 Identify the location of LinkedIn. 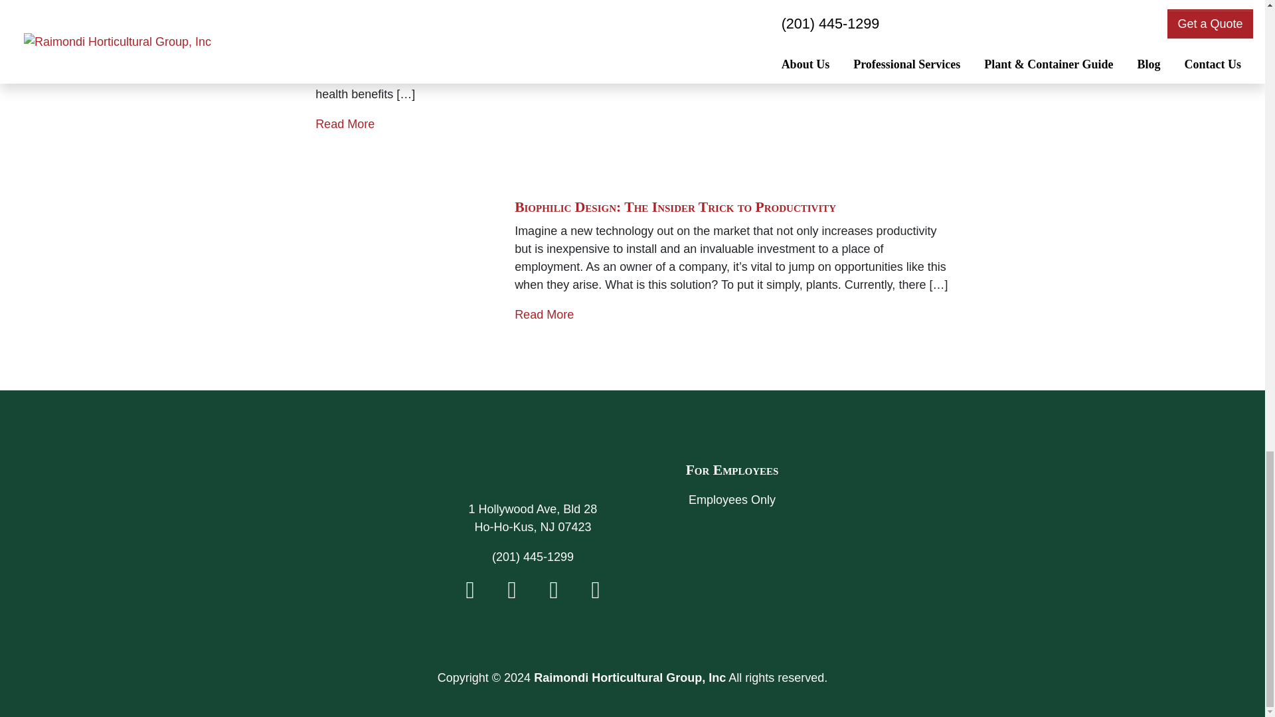
(595, 594).